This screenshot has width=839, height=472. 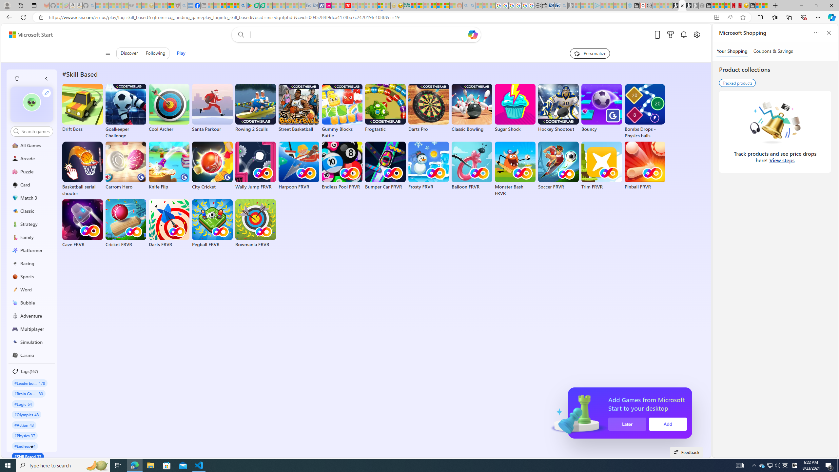 I want to click on Soccer FRVR, so click(x=558, y=166).